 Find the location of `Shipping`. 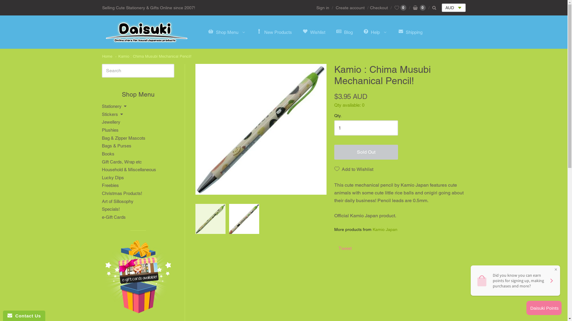

Shipping is located at coordinates (409, 32).